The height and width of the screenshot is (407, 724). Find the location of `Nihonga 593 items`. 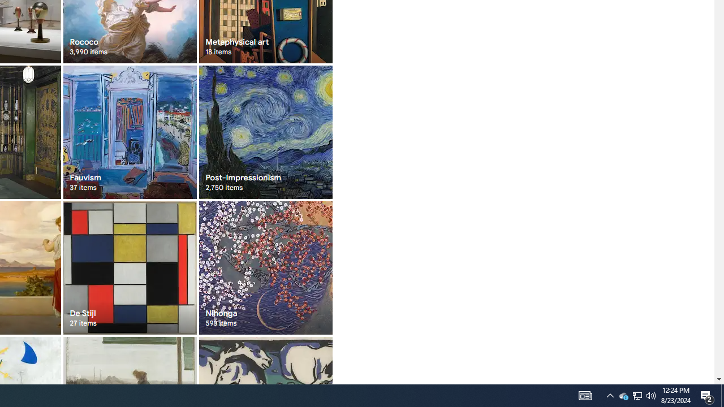

Nihonga 593 items is located at coordinates (265, 267).